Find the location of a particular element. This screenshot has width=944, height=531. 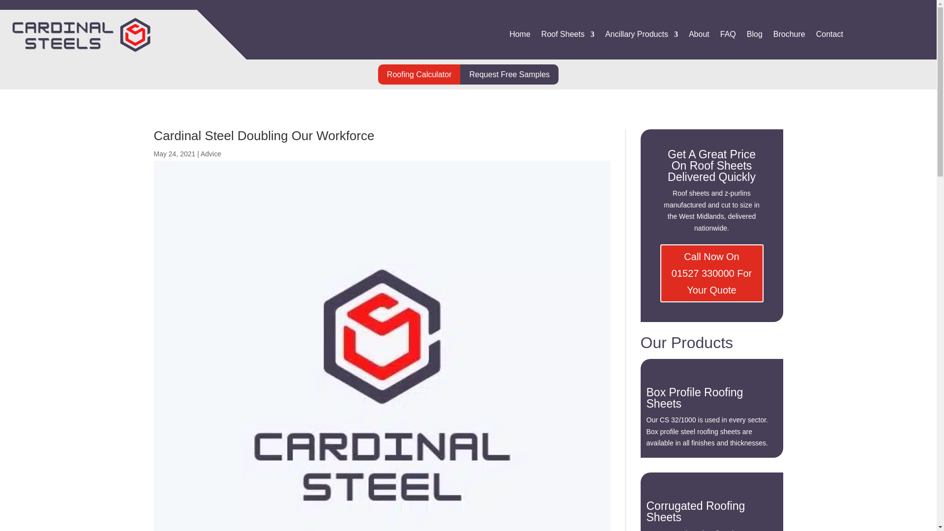

Blog is located at coordinates (754, 36).